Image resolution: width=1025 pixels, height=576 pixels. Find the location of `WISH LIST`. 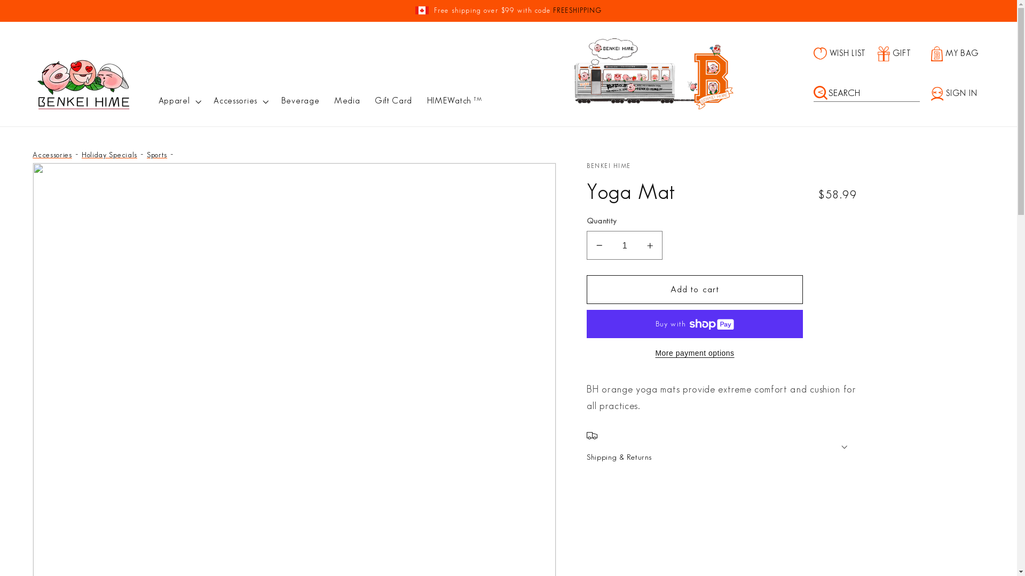

WISH LIST is located at coordinates (846, 53).